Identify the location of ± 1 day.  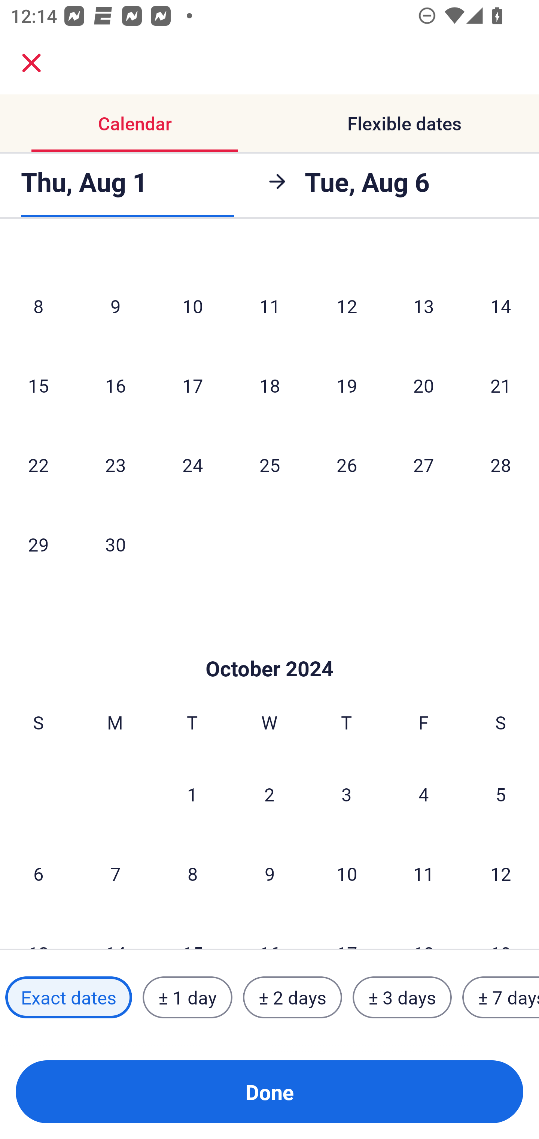
(187, 997).